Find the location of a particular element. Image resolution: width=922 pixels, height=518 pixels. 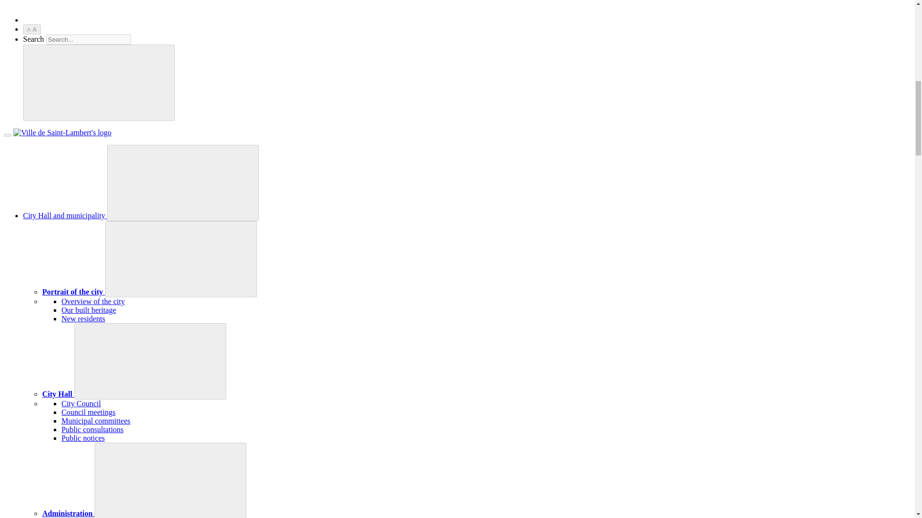

Our built heritage is located at coordinates (88, 310).